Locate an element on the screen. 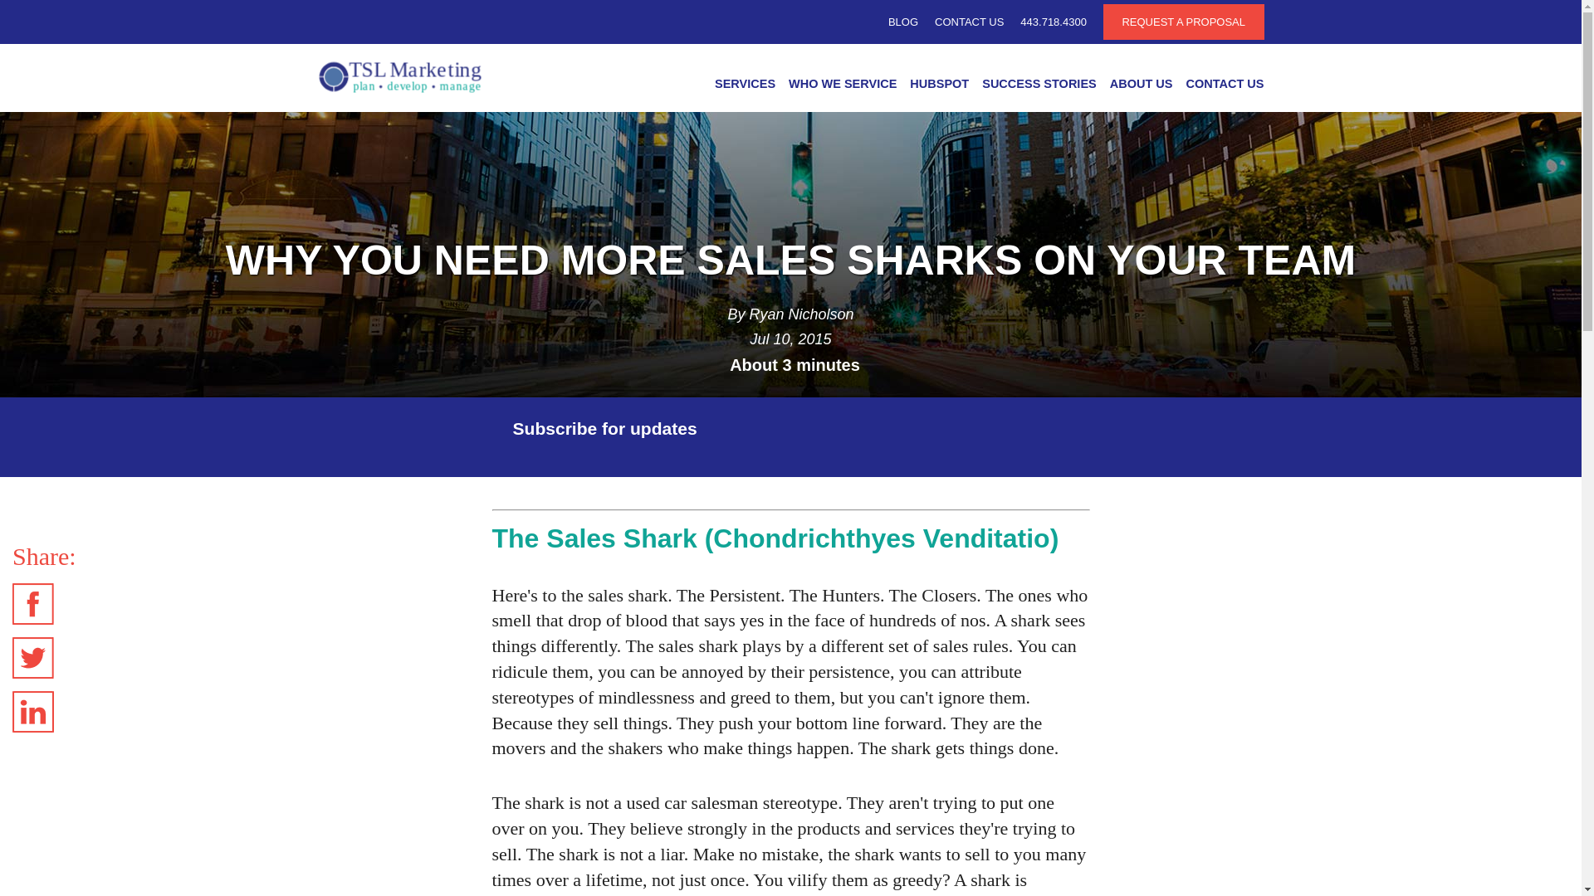 The image size is (1594, 896). WHO WE SERVICE is located at coordinates (843, 87).